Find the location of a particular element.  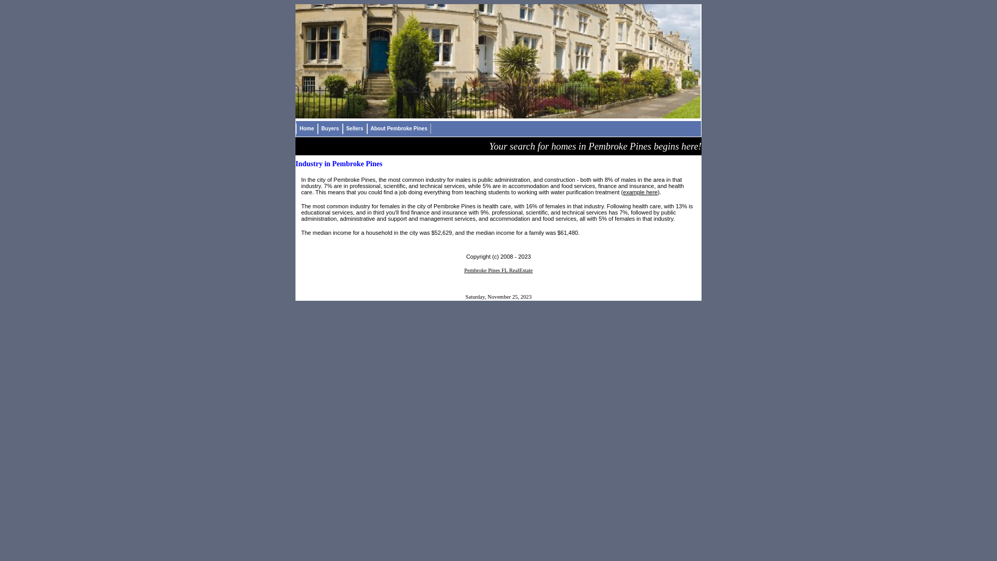

Pembroke Pines FL RealEstate is located at coordinates (498, 269).